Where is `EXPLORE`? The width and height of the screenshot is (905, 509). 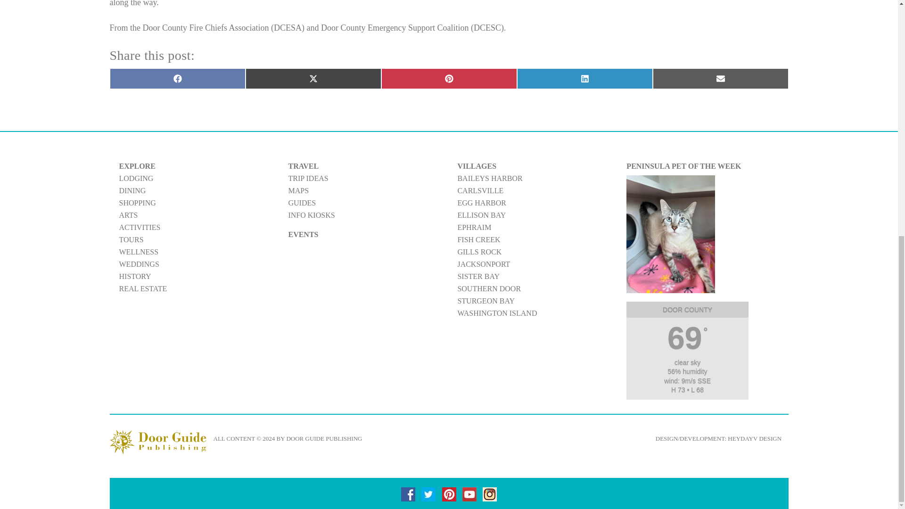
EXPLORE is located at coordinates (137, 166).